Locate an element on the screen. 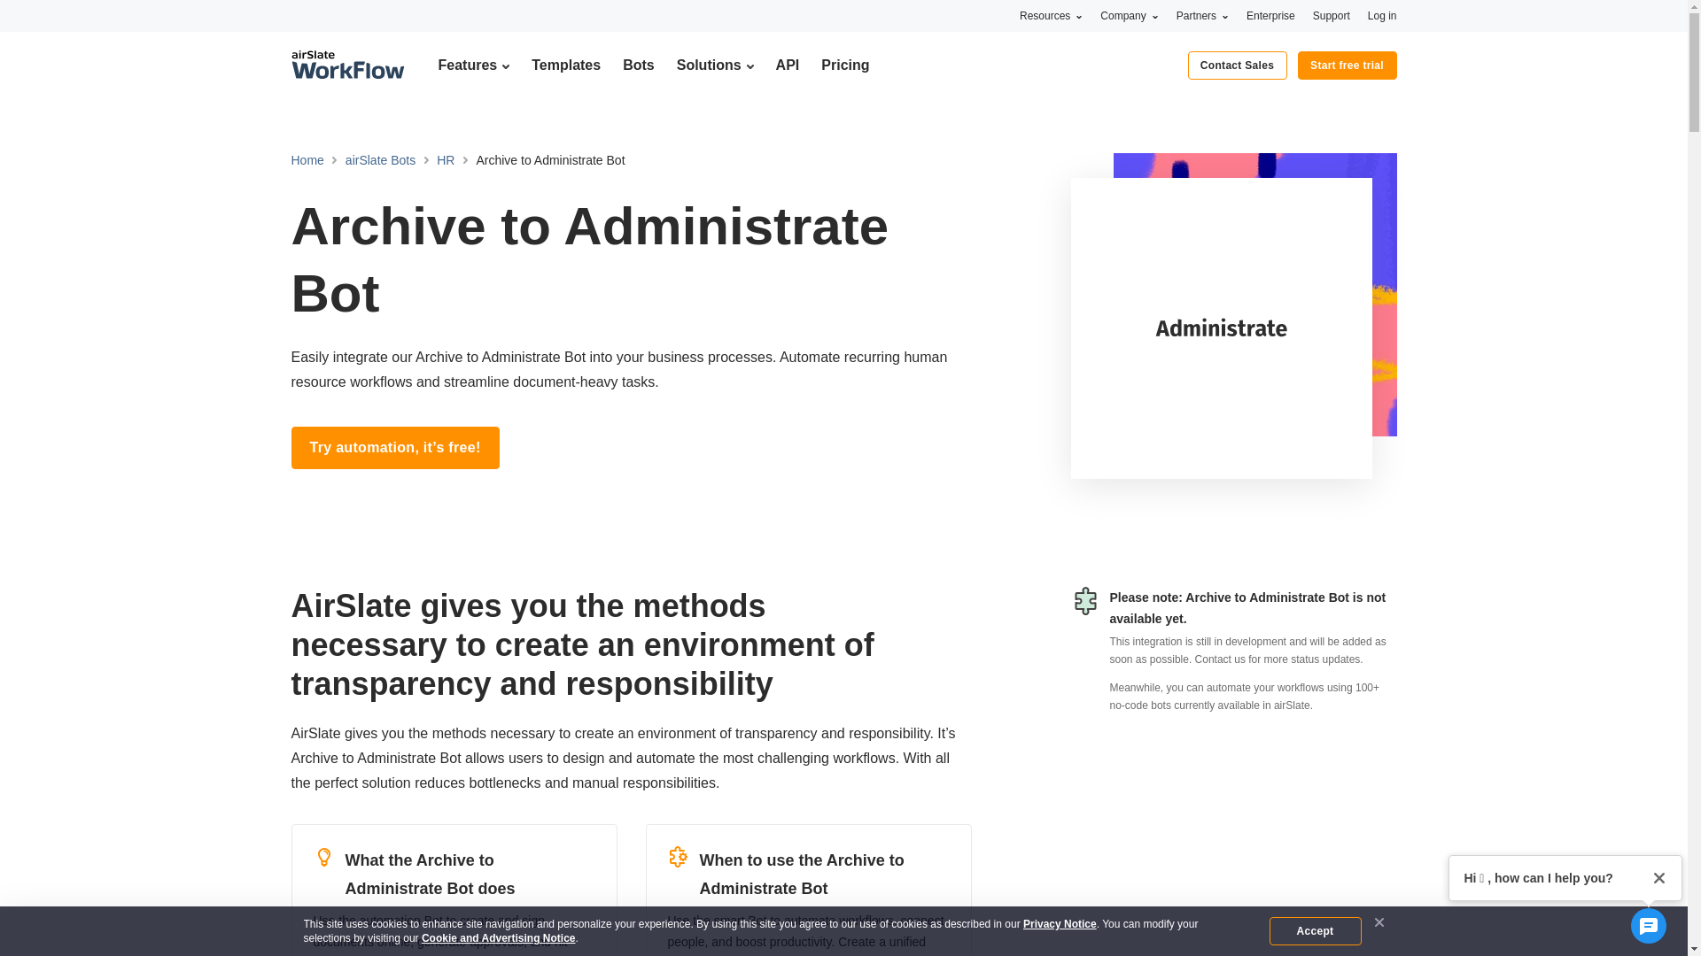 This screenshot has width=1701, height=956. Partners is located at coordinates (1202, 15).